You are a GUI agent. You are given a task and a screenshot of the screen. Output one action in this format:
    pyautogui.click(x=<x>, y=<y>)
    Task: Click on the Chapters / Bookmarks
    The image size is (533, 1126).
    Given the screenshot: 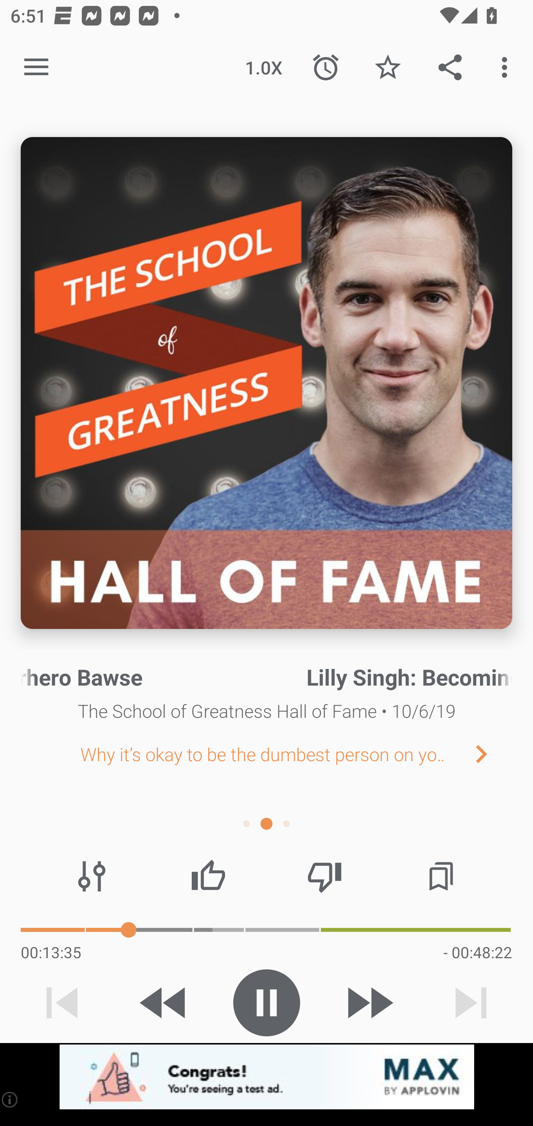 What is the action you would take?
    pyautogui.click(x=441, y=876)
    